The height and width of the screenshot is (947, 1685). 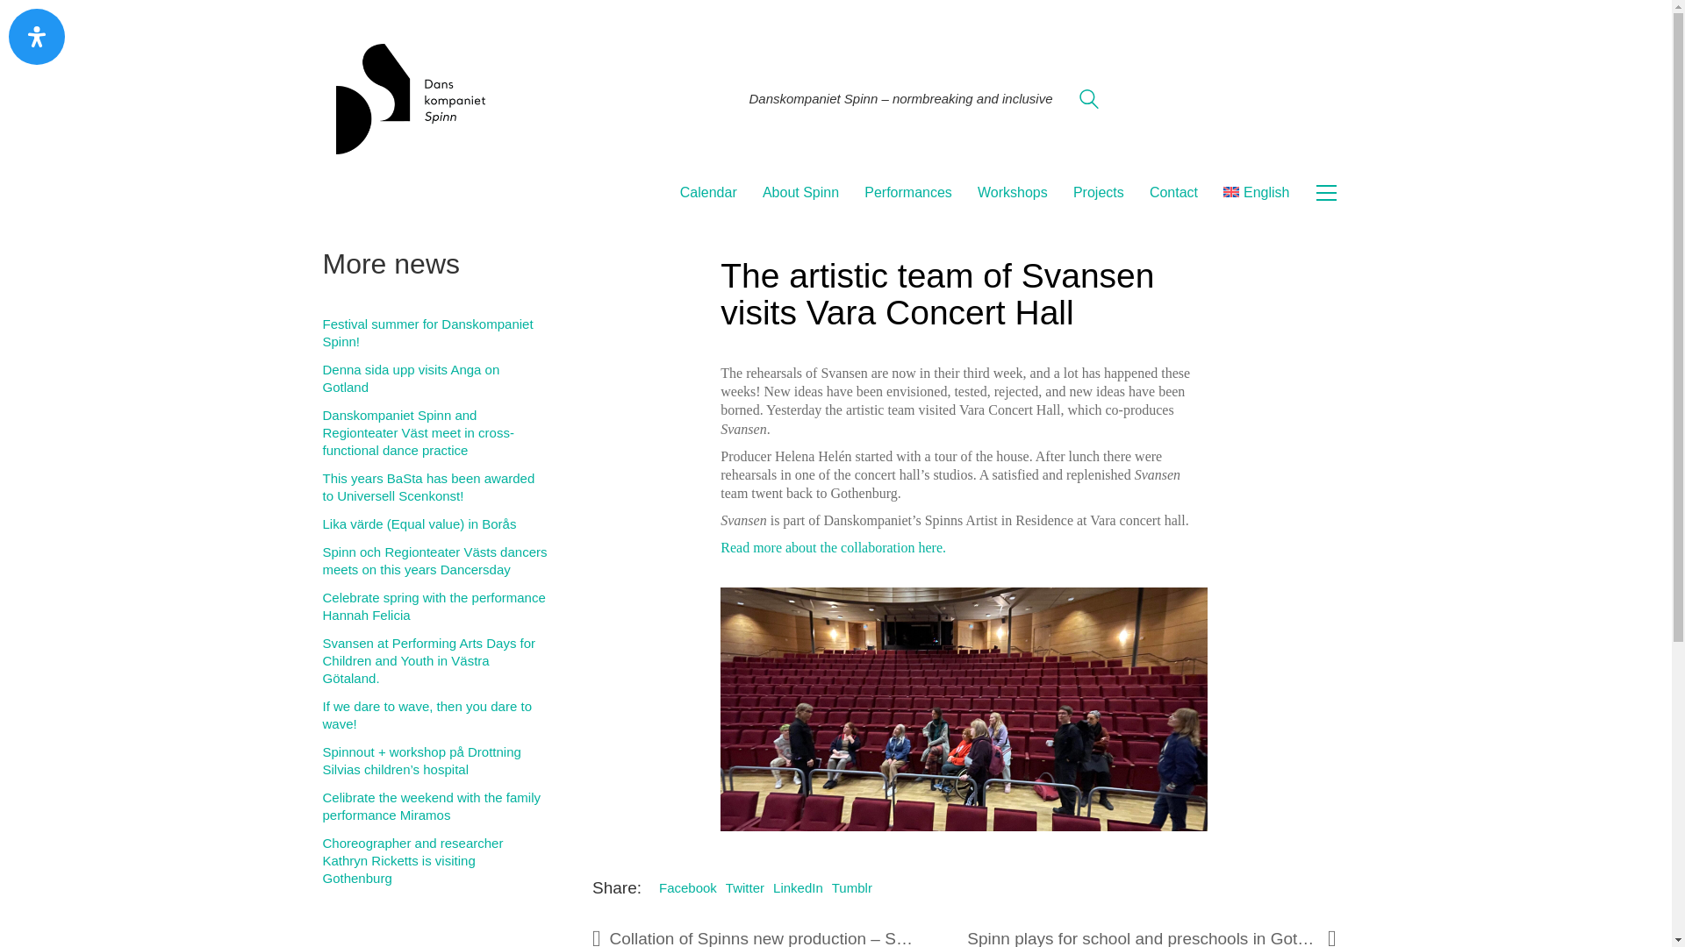 What do you see at coordinates (688, 887) in the screenshot?
I see `Facebook` at bounding box center [688, 887].